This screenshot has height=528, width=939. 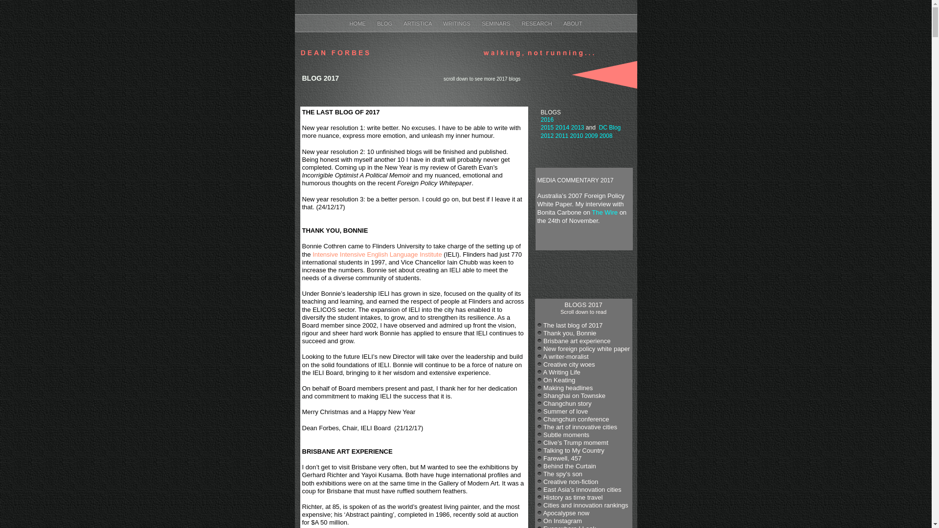 I want to click on 2014, so click(x=562, y=127).